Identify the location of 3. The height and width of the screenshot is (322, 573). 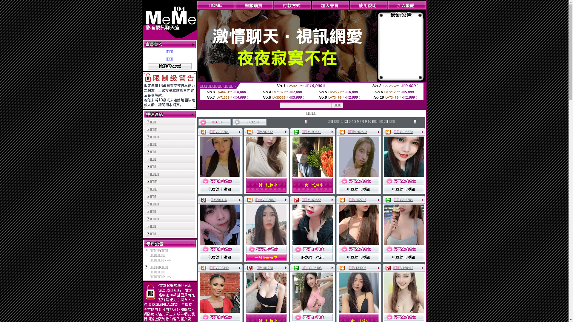
(350, 121).